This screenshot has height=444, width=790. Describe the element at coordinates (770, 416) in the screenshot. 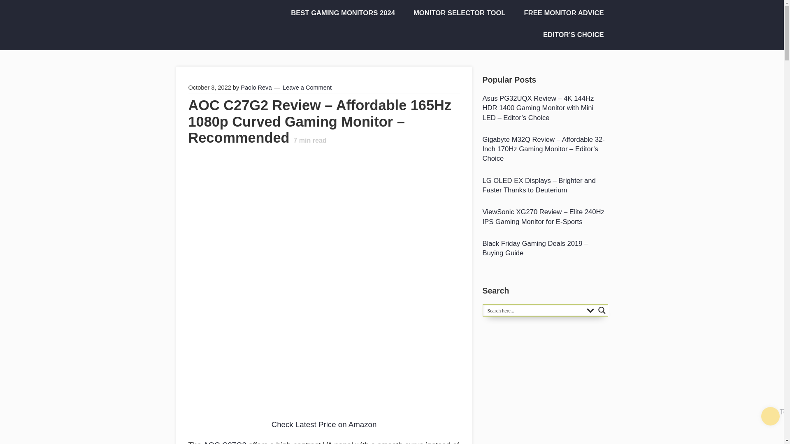

I see `Top` at that location.